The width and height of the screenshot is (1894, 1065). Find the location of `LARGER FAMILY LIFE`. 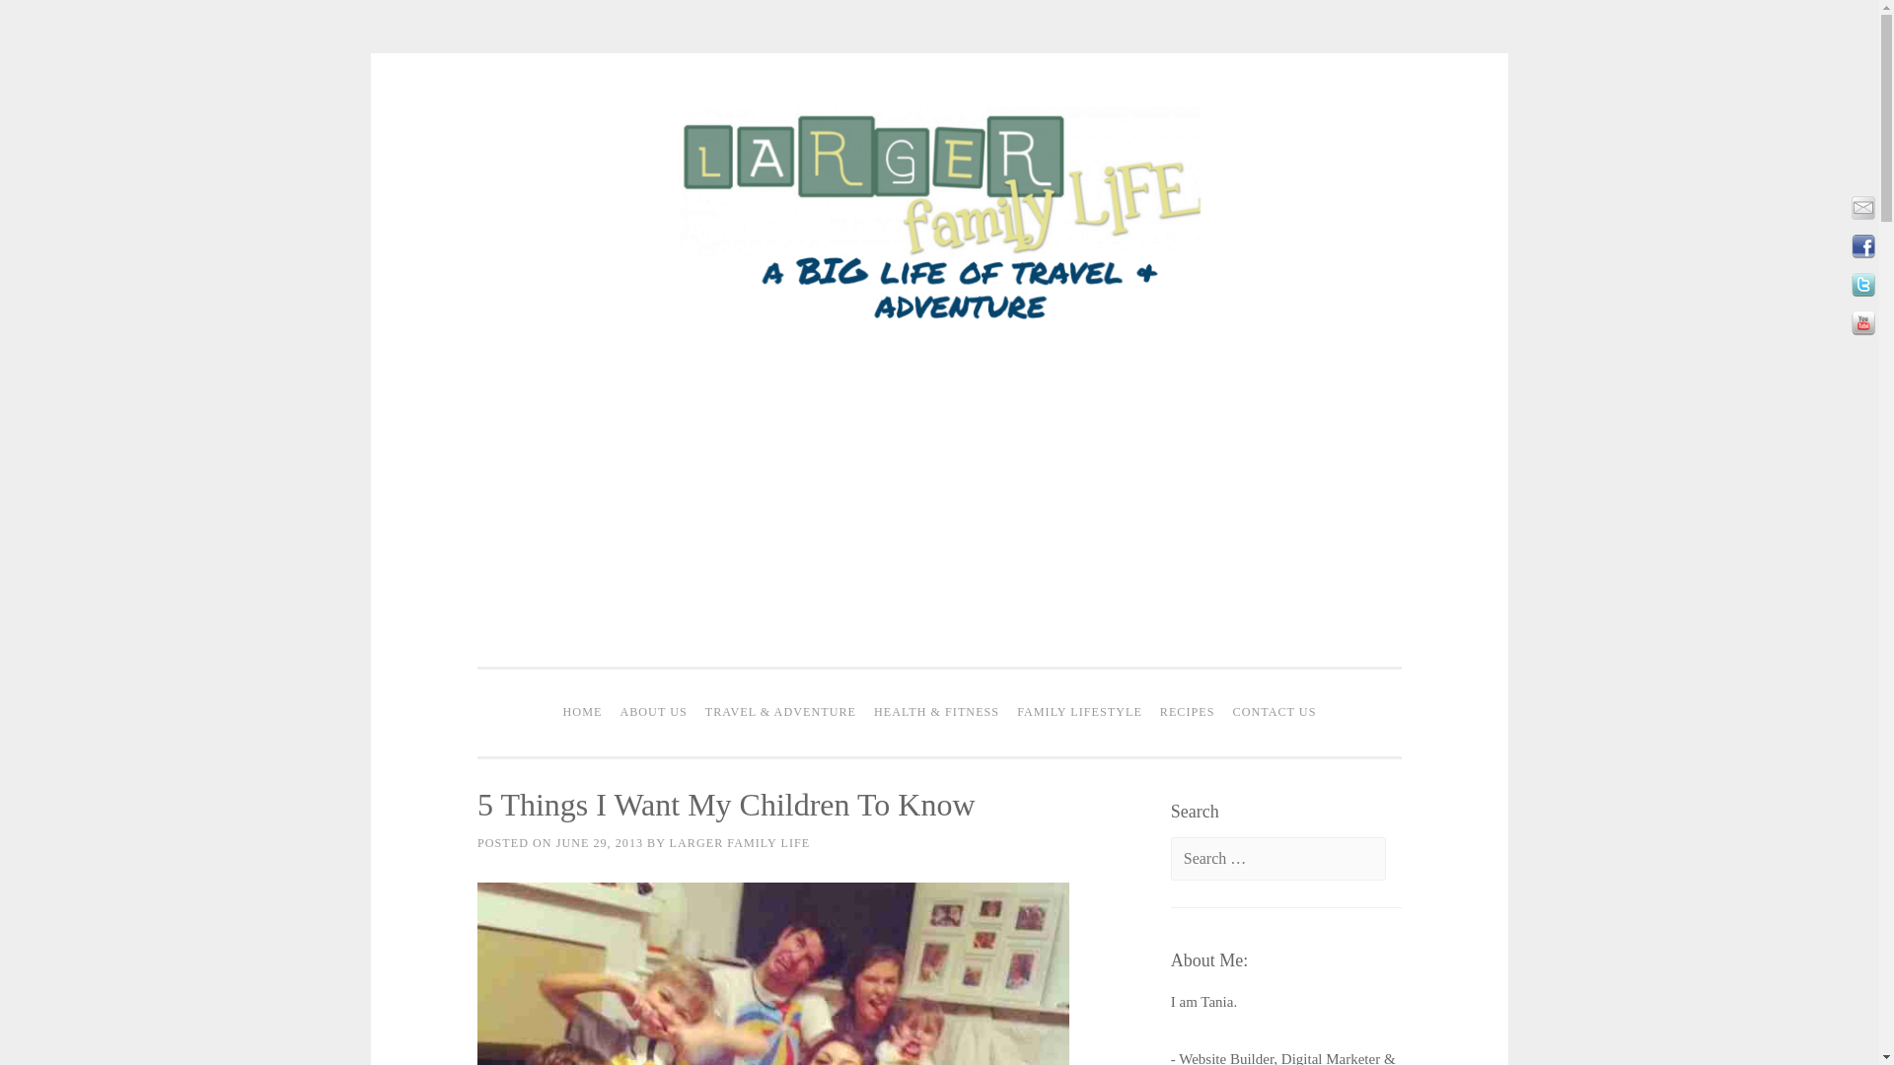

LARGER FAMILY LIFE is located at coordinates (740, 842).